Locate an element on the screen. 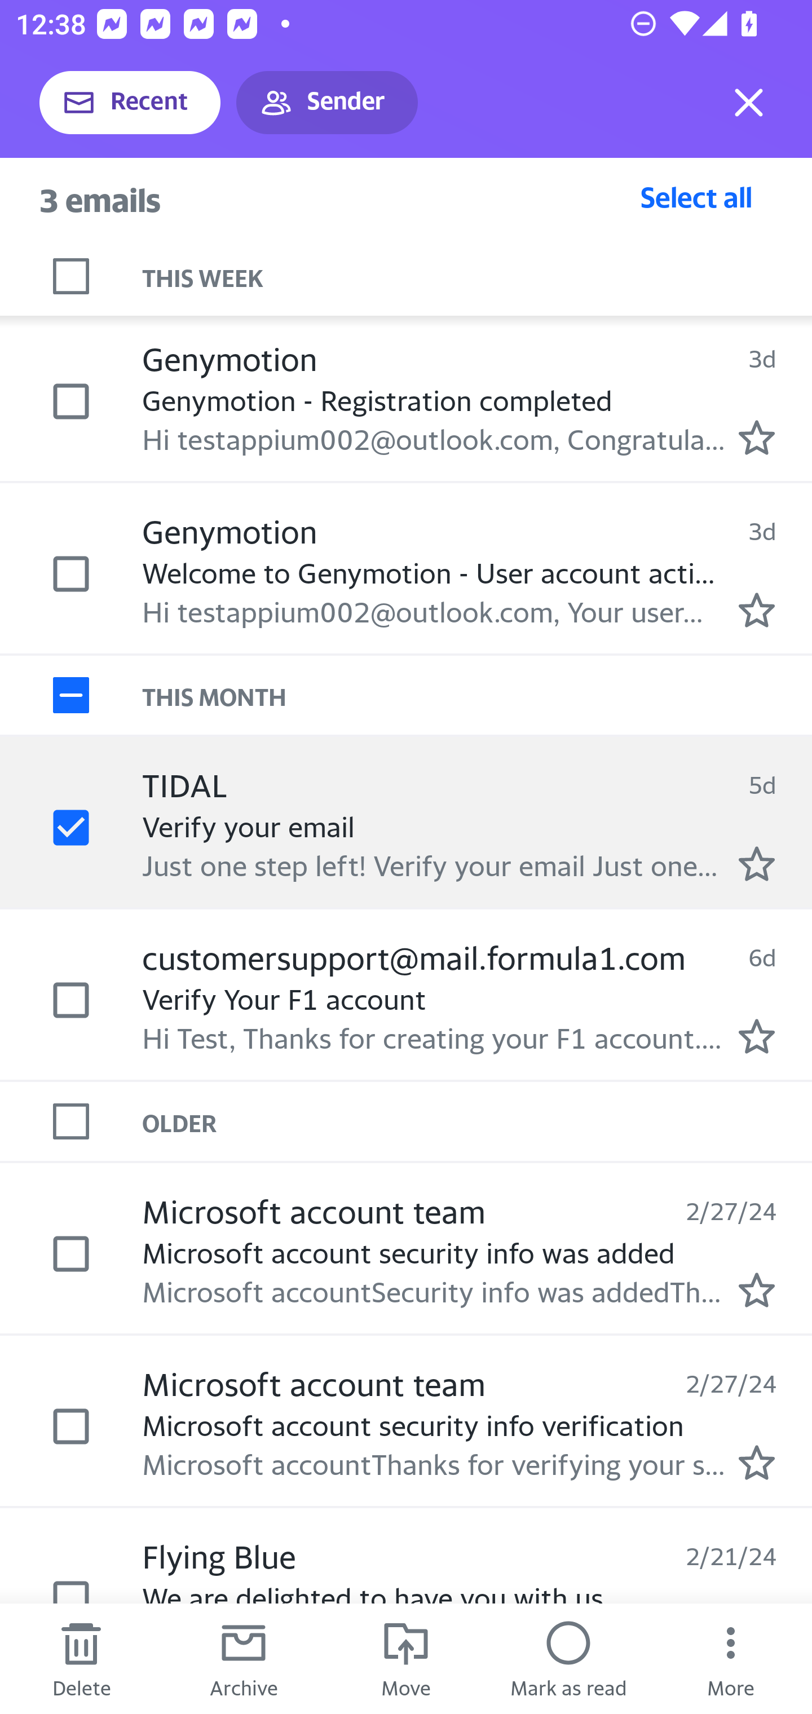 This screenshot has height=1714, width=812. Mark as starred. is located at coordinates (757, 1036).